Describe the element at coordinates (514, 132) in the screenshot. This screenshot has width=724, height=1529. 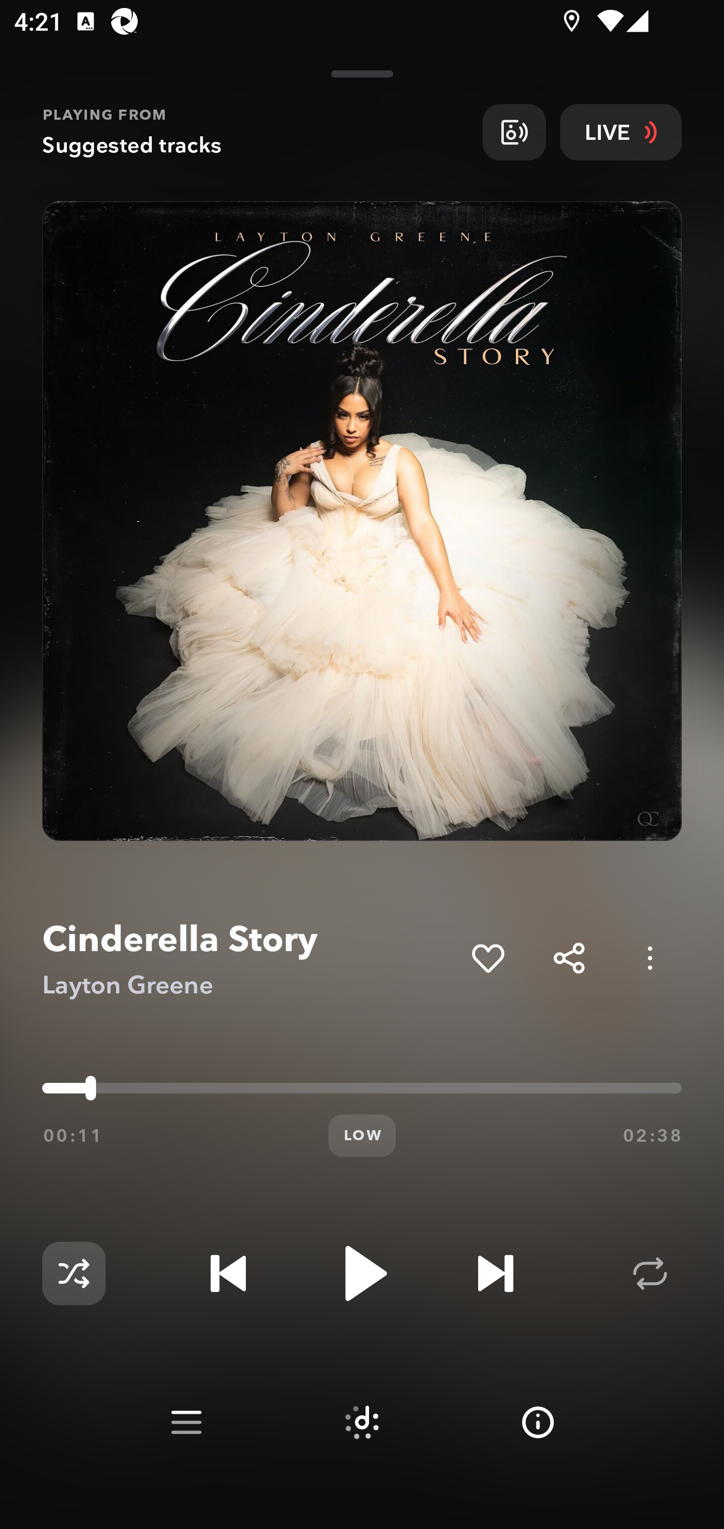
I see `Broadcast` at that location.